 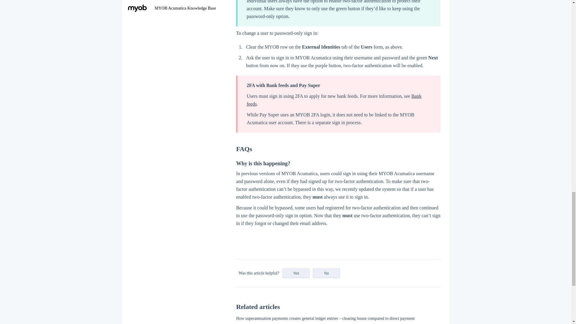 I want to click on Yes, so click(x=296, y=273).